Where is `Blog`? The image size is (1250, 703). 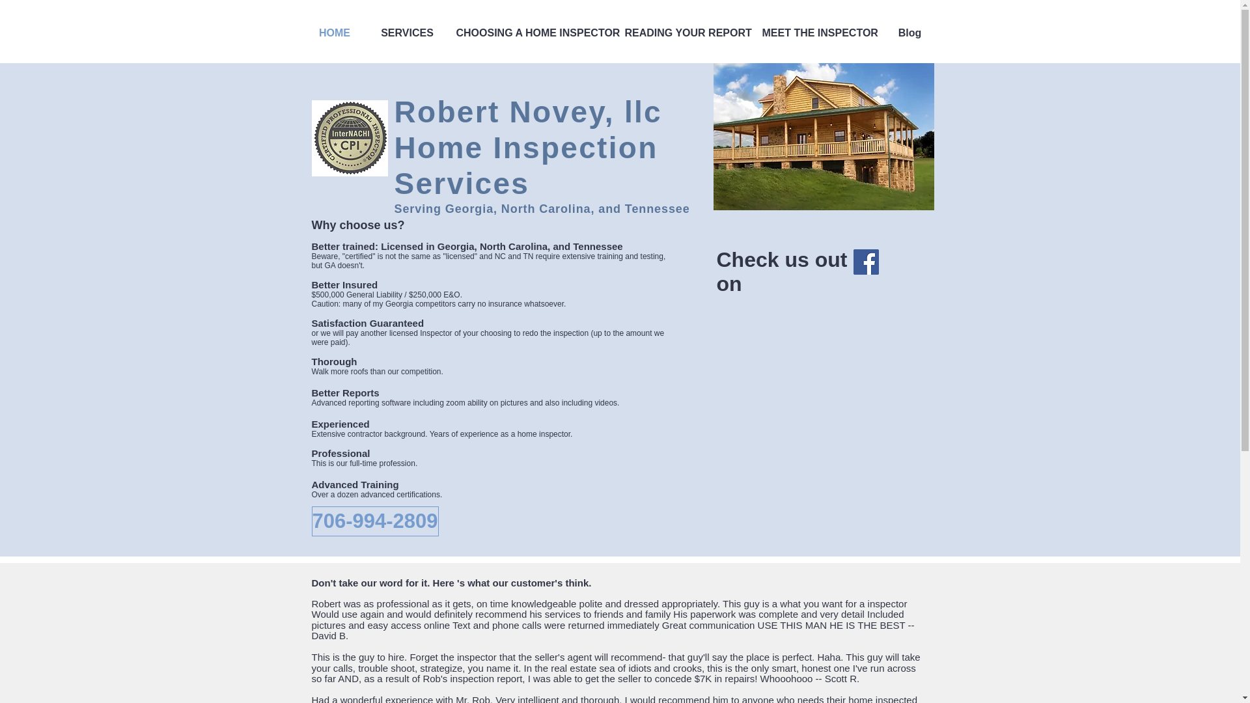 Blog is located at coordinates (909, 33).